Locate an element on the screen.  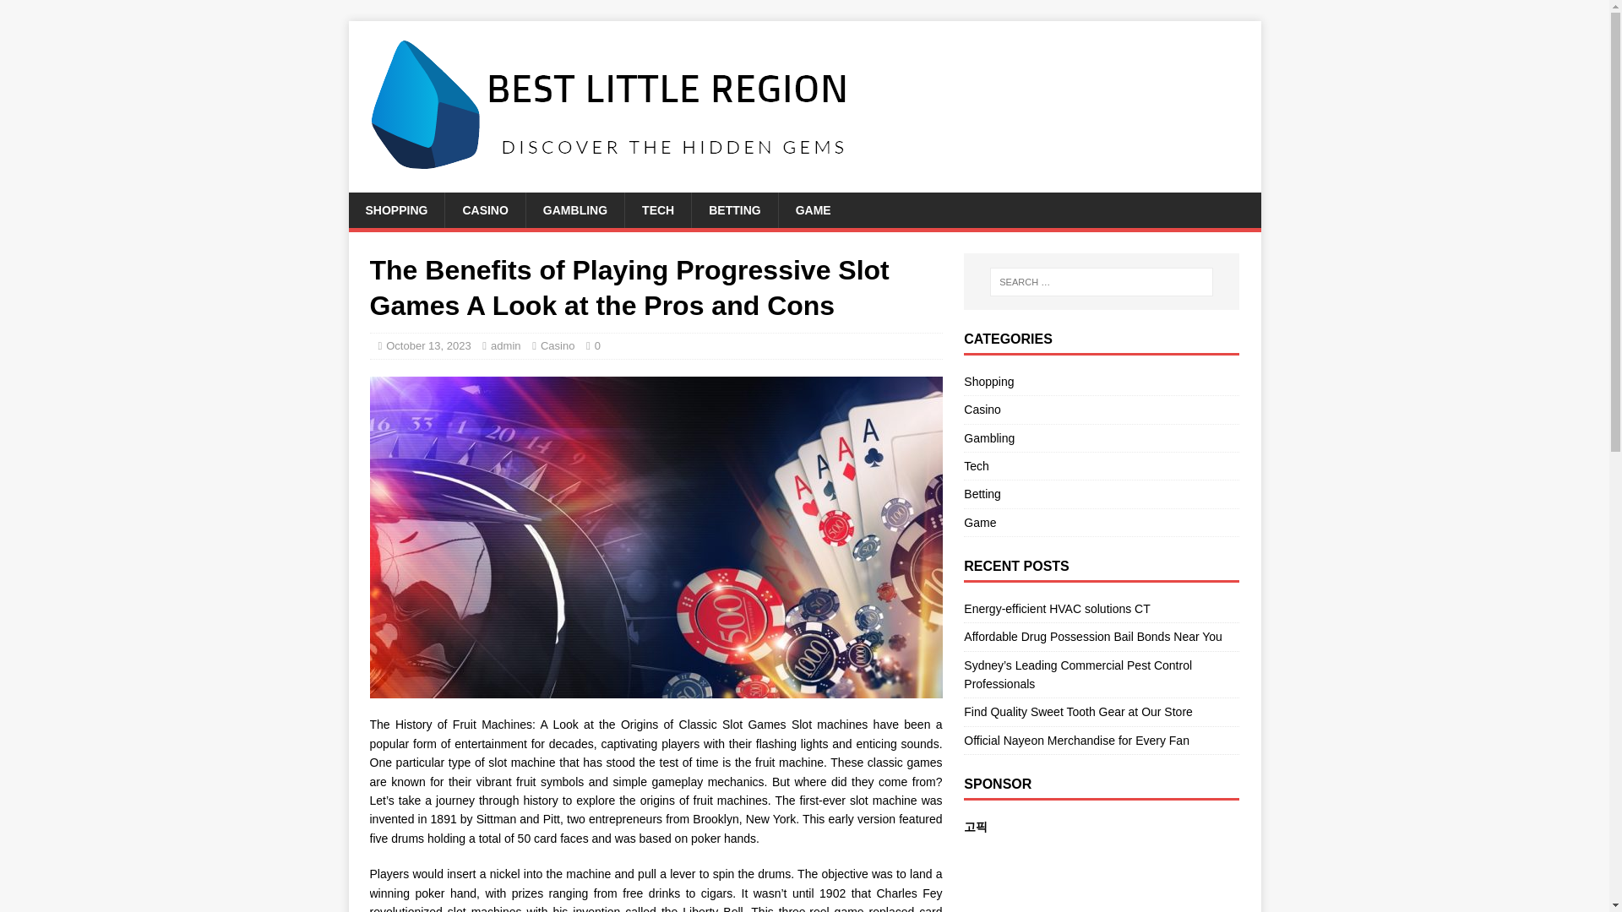
Energy-efficient HVAC solutions CT is located at coordinates (1056, 608).